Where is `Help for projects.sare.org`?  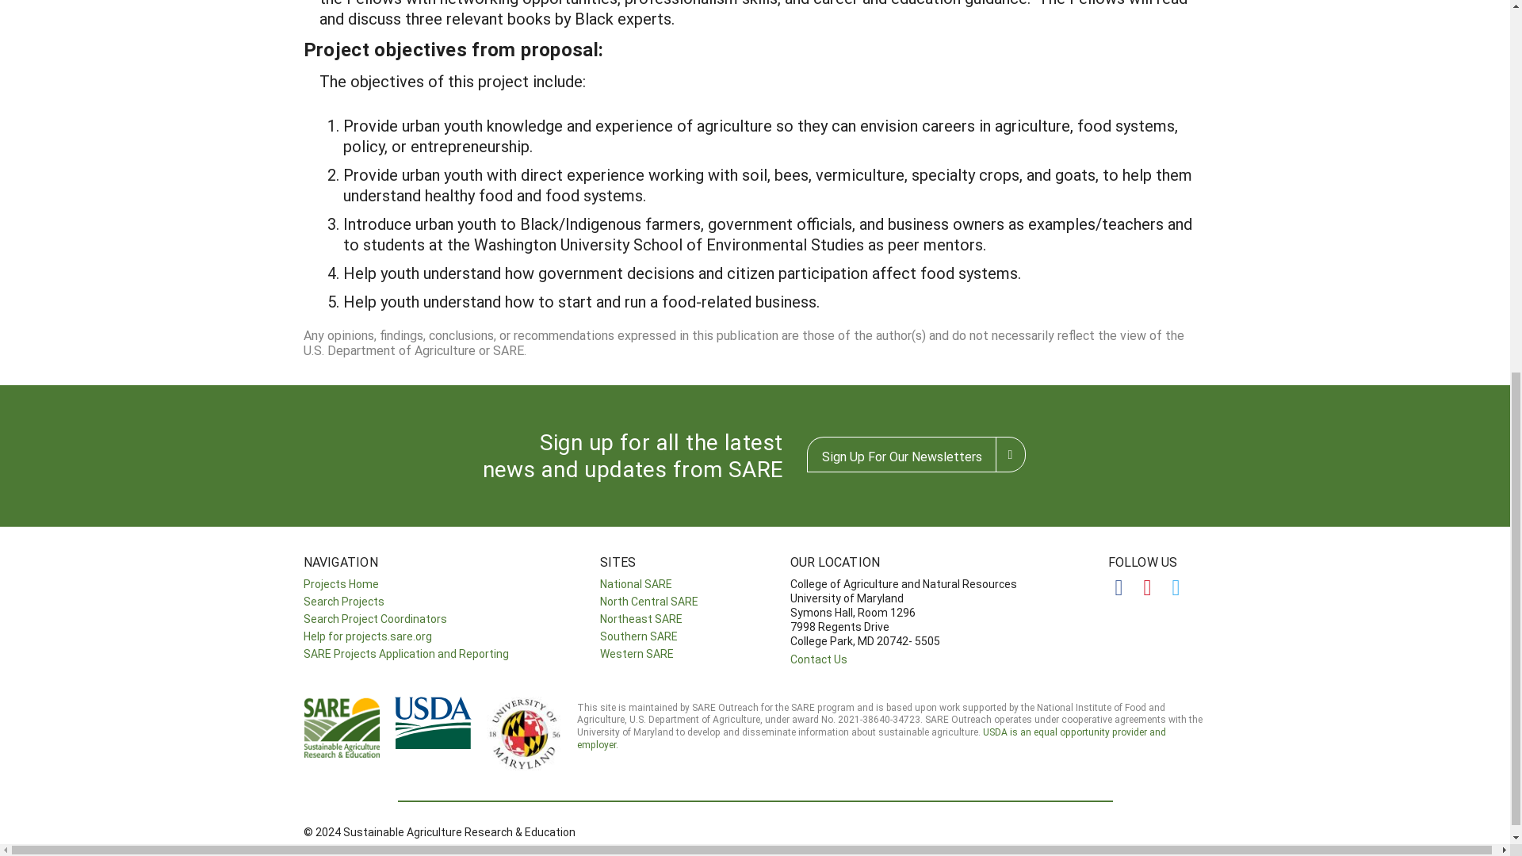
Help for projects.sare.org is located at coordinates (366, 636).